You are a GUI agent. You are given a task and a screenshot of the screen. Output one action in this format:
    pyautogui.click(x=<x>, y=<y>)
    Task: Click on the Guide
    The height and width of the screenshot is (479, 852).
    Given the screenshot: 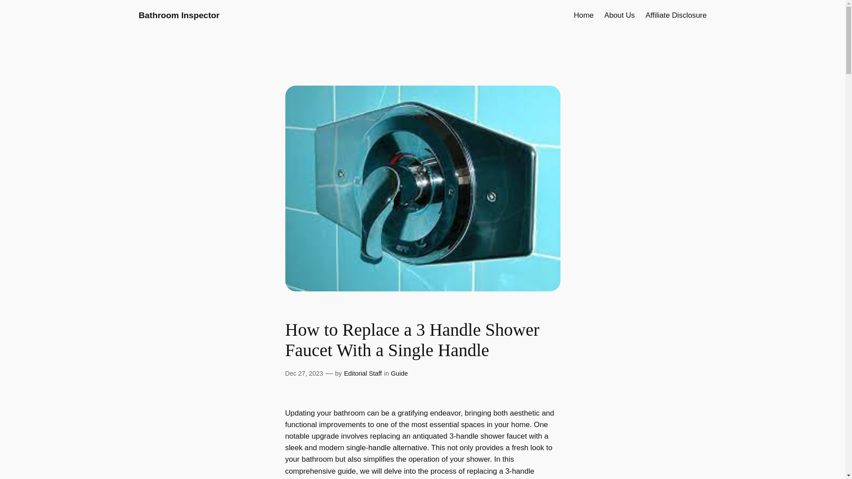 What is the action you would take?
    pyautogui.click(x=399, y=373)
    